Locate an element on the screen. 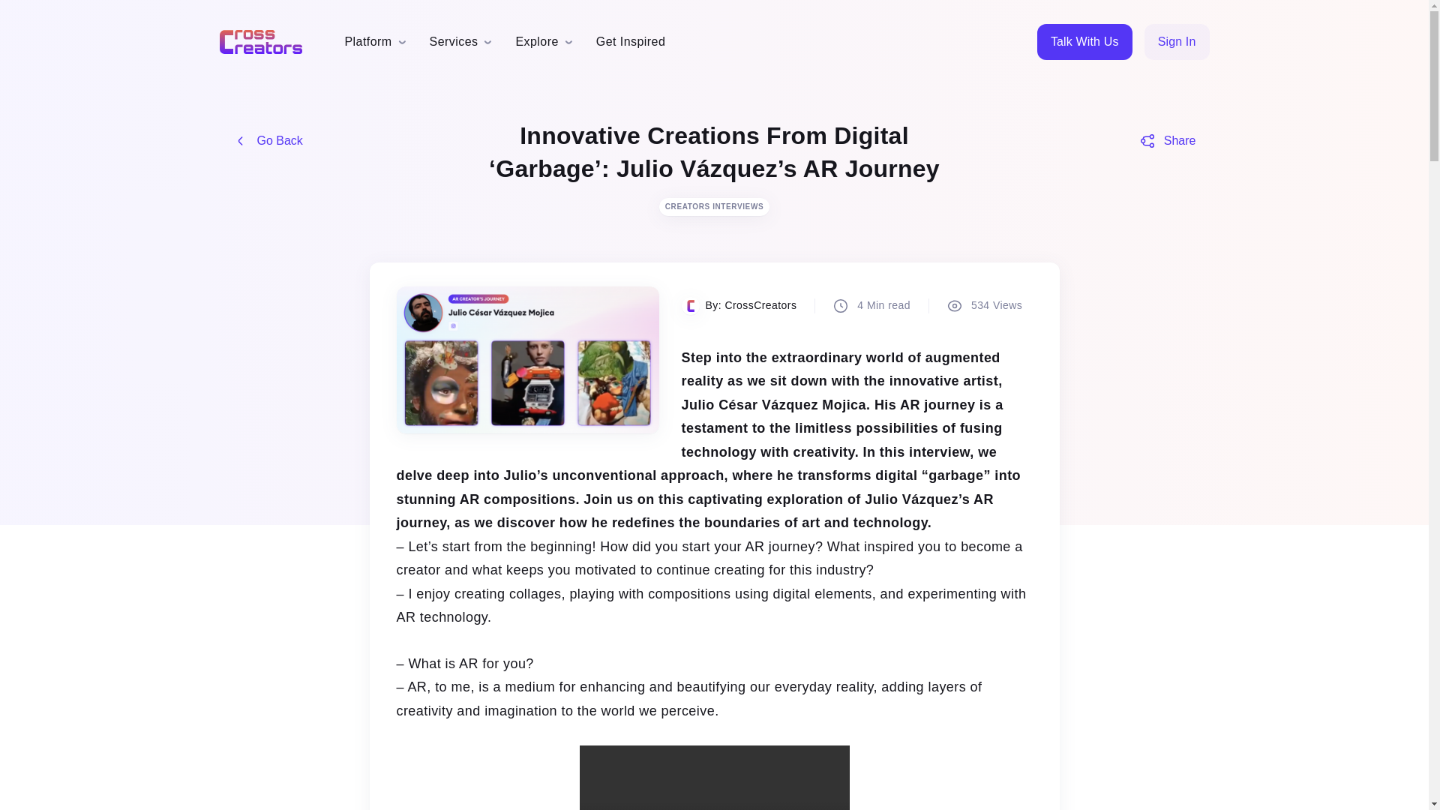 The width and height of the screenshot is (1440, 810). Platform is located at coordinates (368, 42).